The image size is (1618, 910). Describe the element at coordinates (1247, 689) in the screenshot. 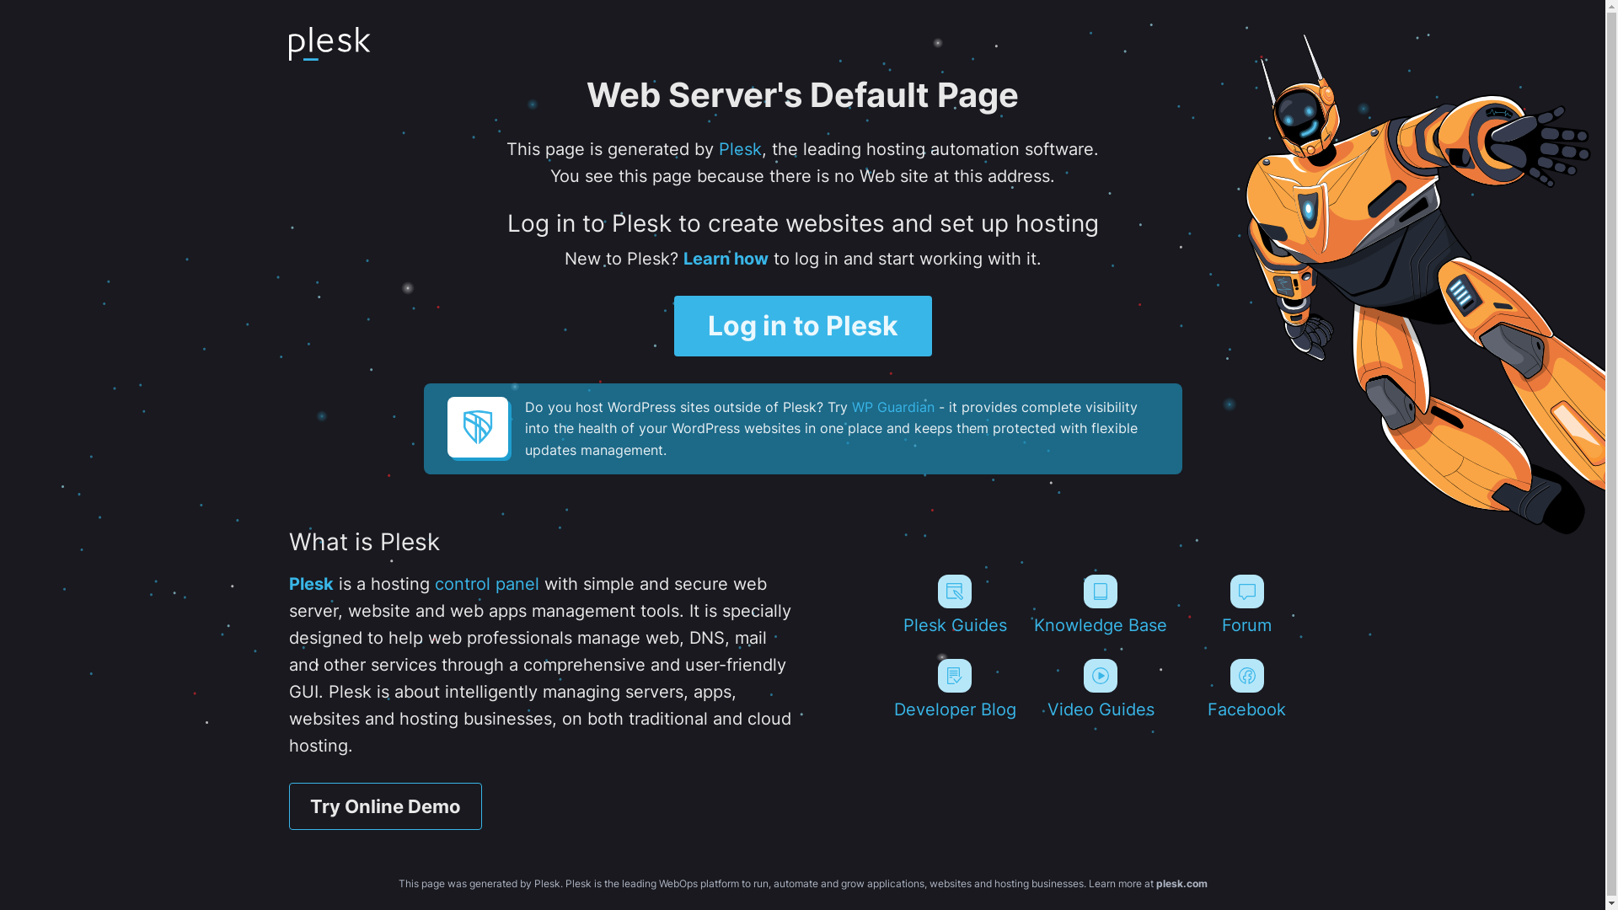

I see `Facebook` at that location.